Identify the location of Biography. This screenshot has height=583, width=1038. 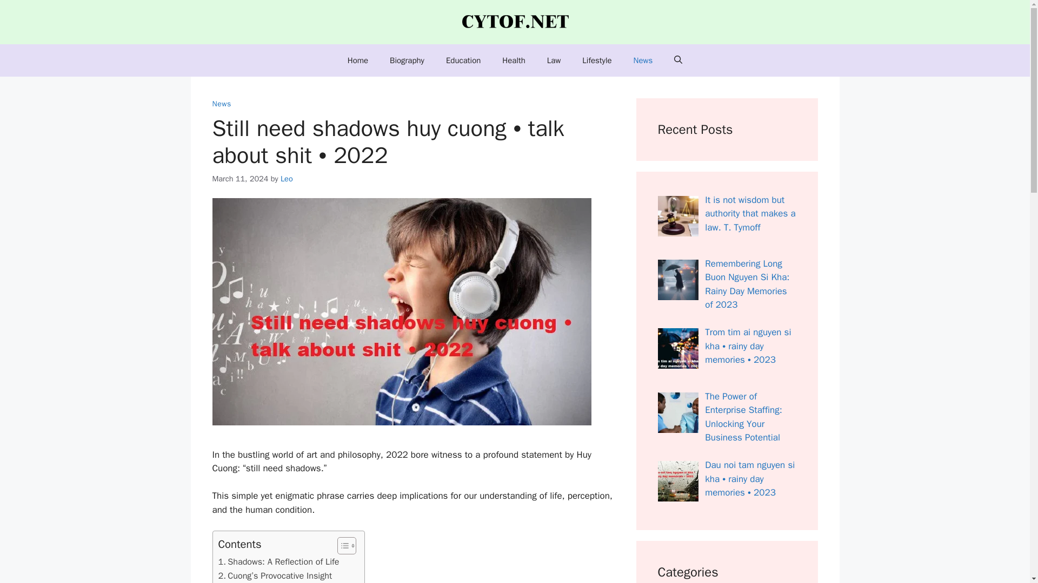
(407, 60).